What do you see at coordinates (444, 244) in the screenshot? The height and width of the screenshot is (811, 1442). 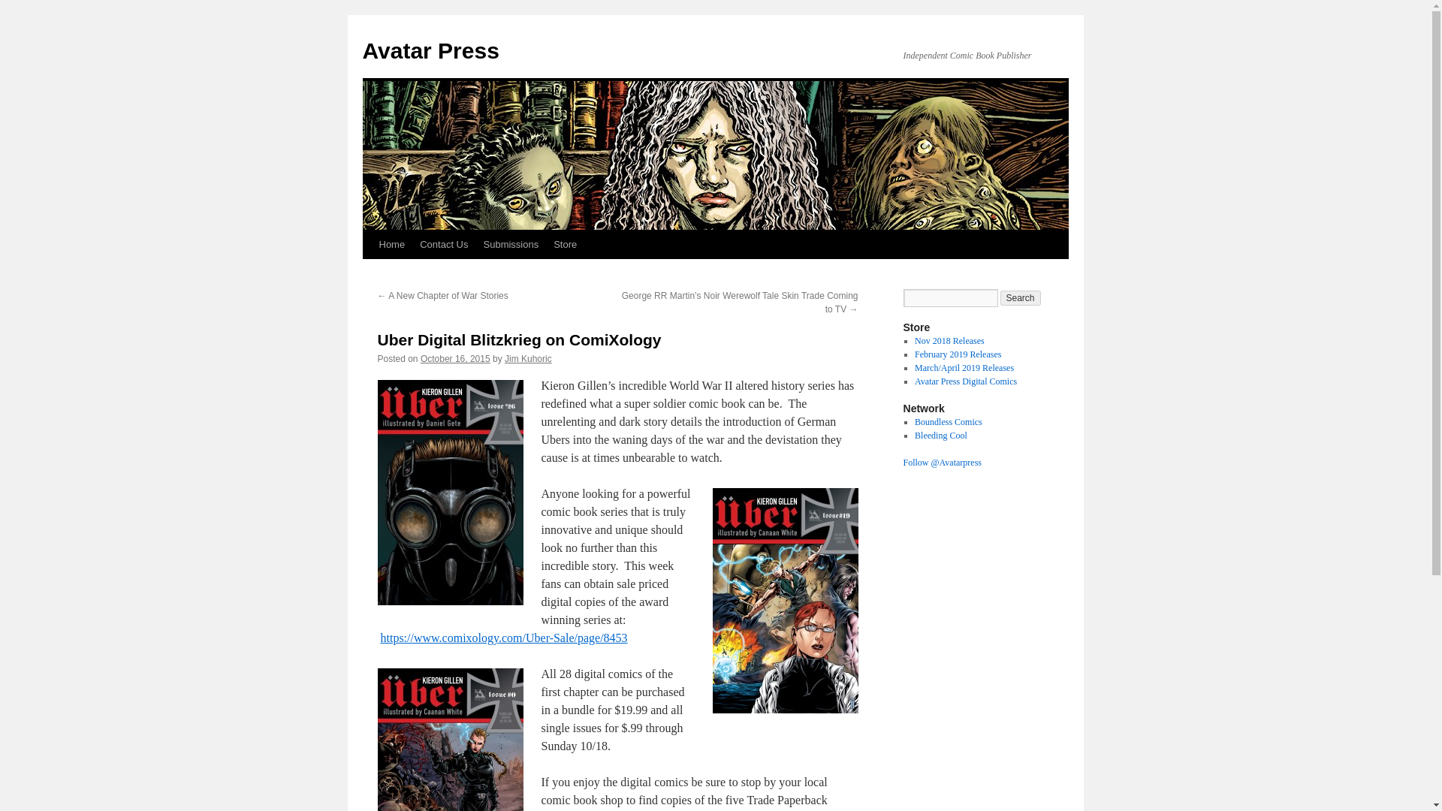 I see `Contact Us` at bounding box center [444, 244].